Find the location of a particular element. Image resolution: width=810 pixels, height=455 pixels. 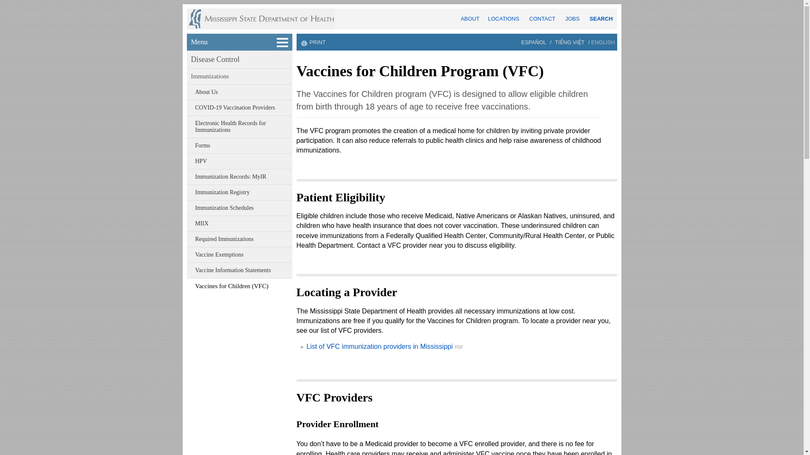

Click to see all website sections is located at coordinates (240, 42).